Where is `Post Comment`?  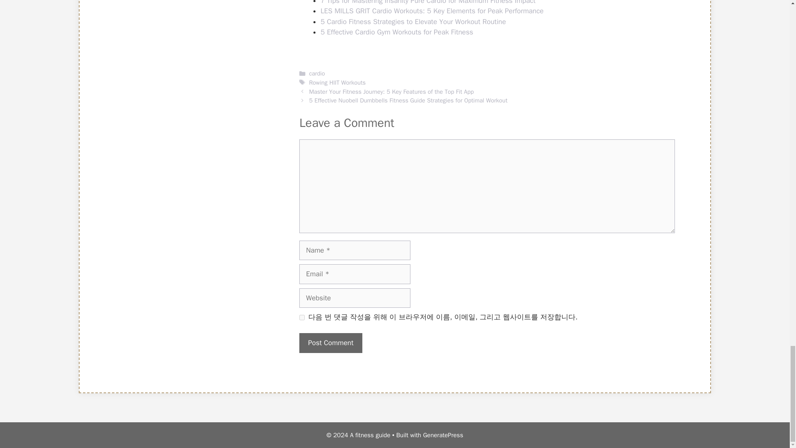 Post Comment is located at coordinates (330, 343).